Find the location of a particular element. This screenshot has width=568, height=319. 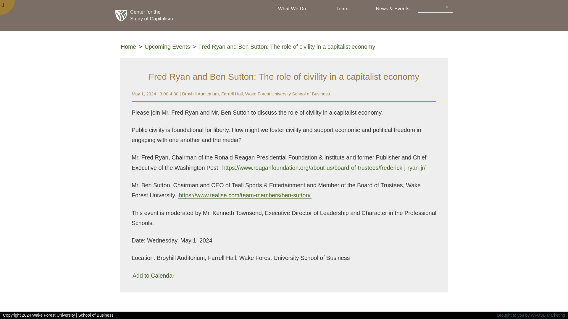

What We Do is located at coordinates (292, 9).